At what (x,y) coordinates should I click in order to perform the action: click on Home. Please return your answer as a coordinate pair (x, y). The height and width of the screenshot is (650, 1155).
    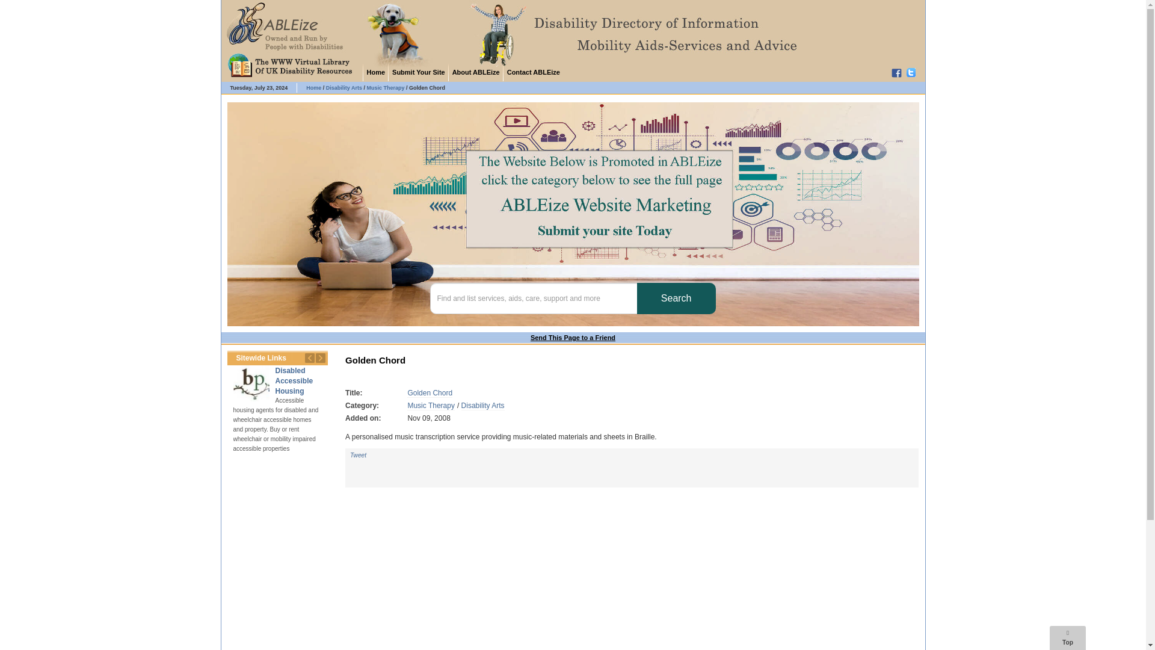
    Looking at the image, I should click on (313, 88).